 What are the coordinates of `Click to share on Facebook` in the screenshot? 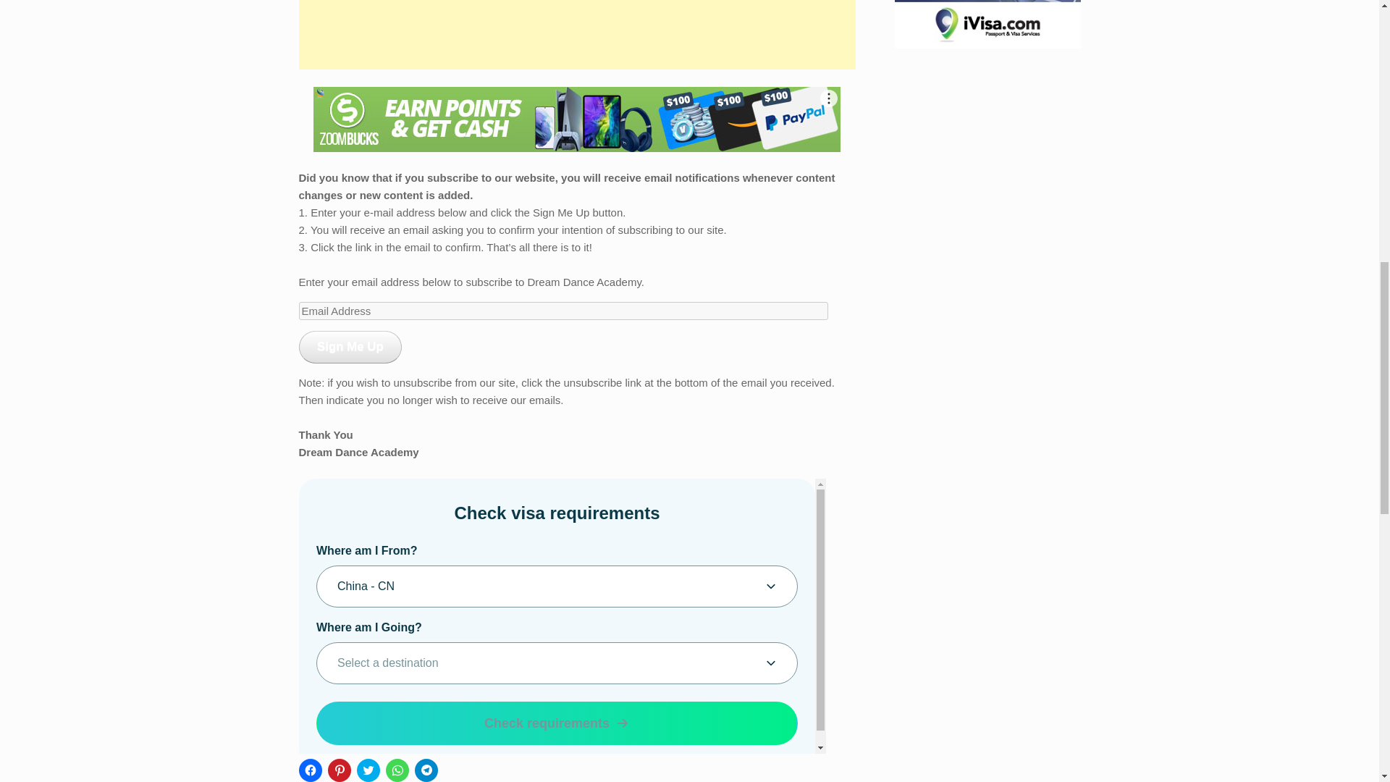 It's located at (310, 770).